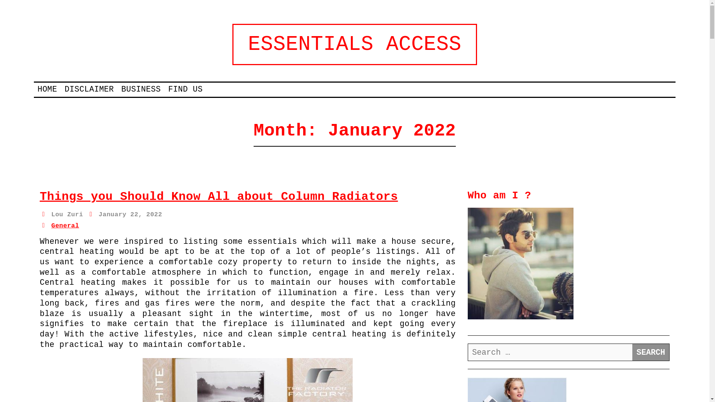 The width and height of the screenshot is (715, 402). Describe the element at coordinates (185, 89) in the screenshot. I see `FIND US` at that location.